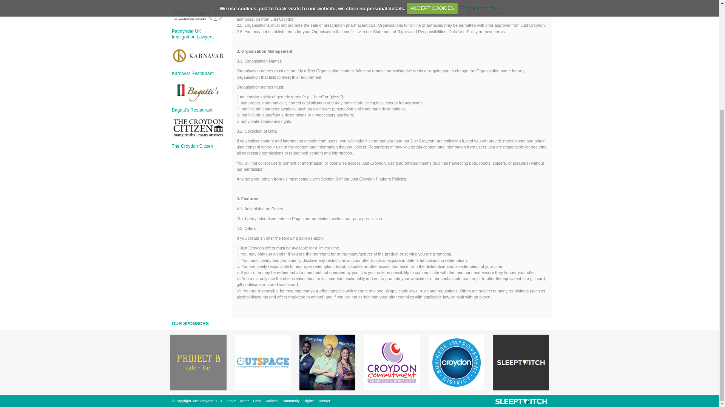  I want to click on Croydon Commitment, so click(392, 362).